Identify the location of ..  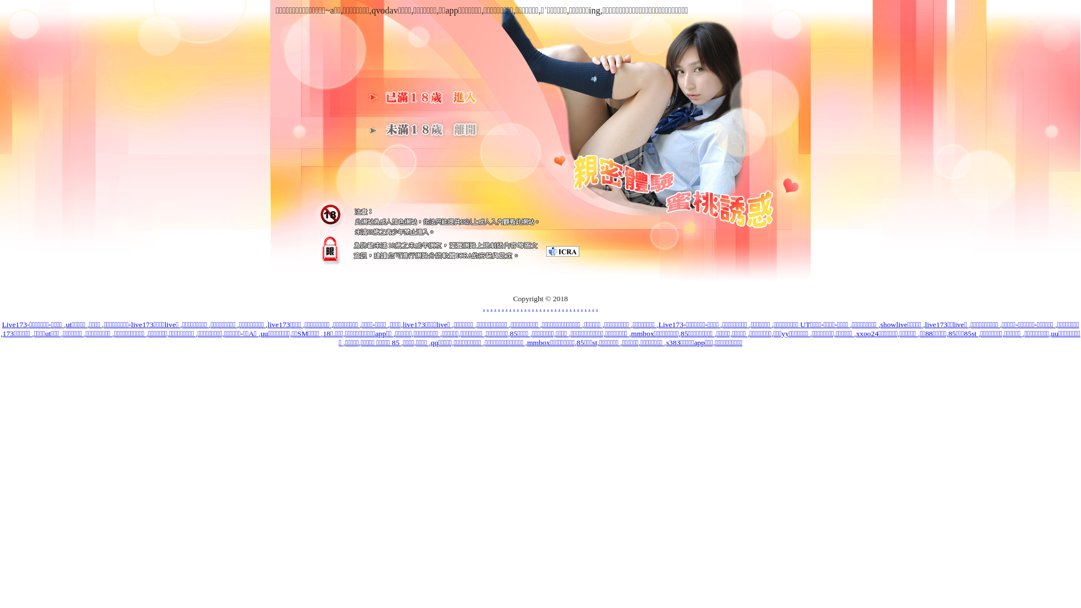
(566, 307).